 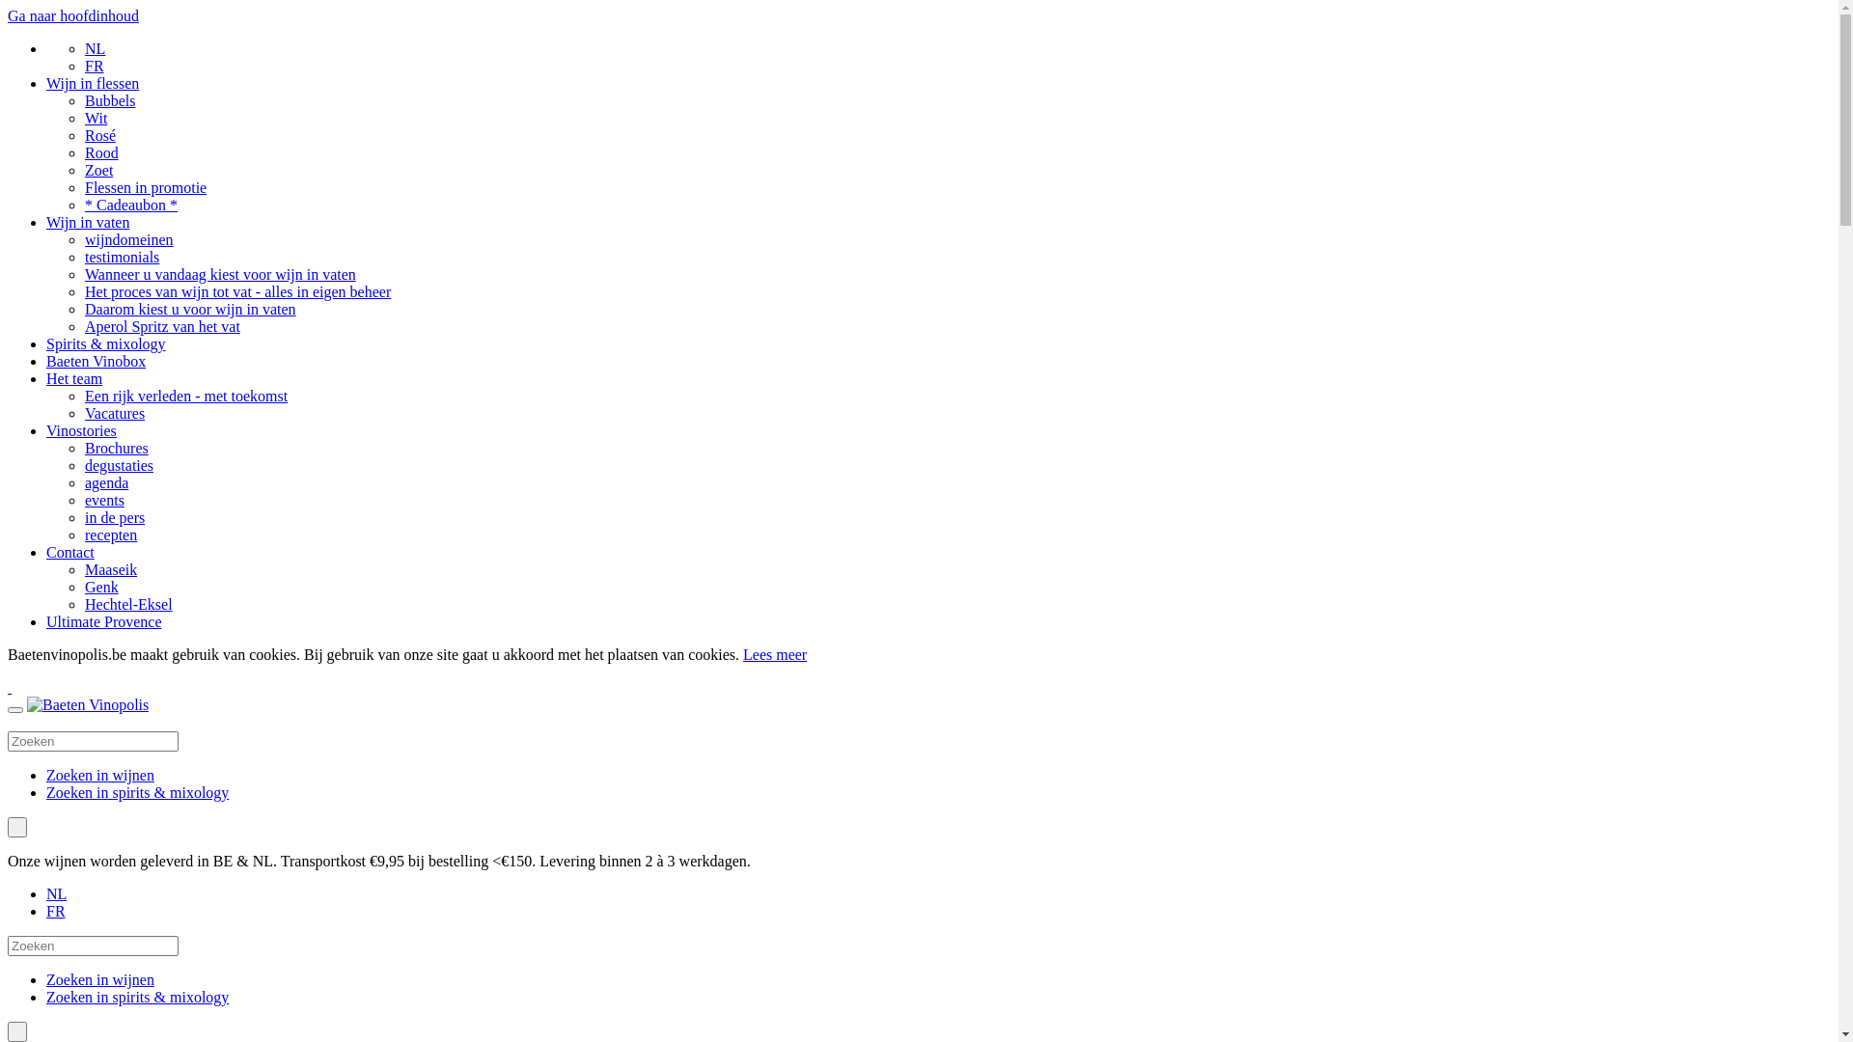 What do you see at coordinates (162, 326) in the screenshot?
I see `Aperol Spritz van het vat` at bounding box center [162, 326].